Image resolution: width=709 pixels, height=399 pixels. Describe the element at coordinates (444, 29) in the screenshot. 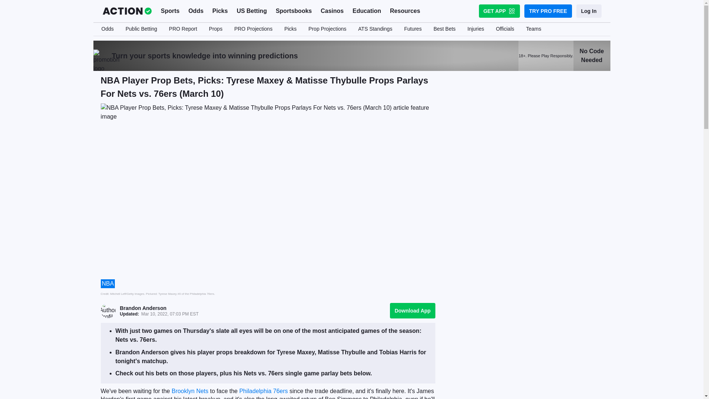

I see `Best Bets` at that location.